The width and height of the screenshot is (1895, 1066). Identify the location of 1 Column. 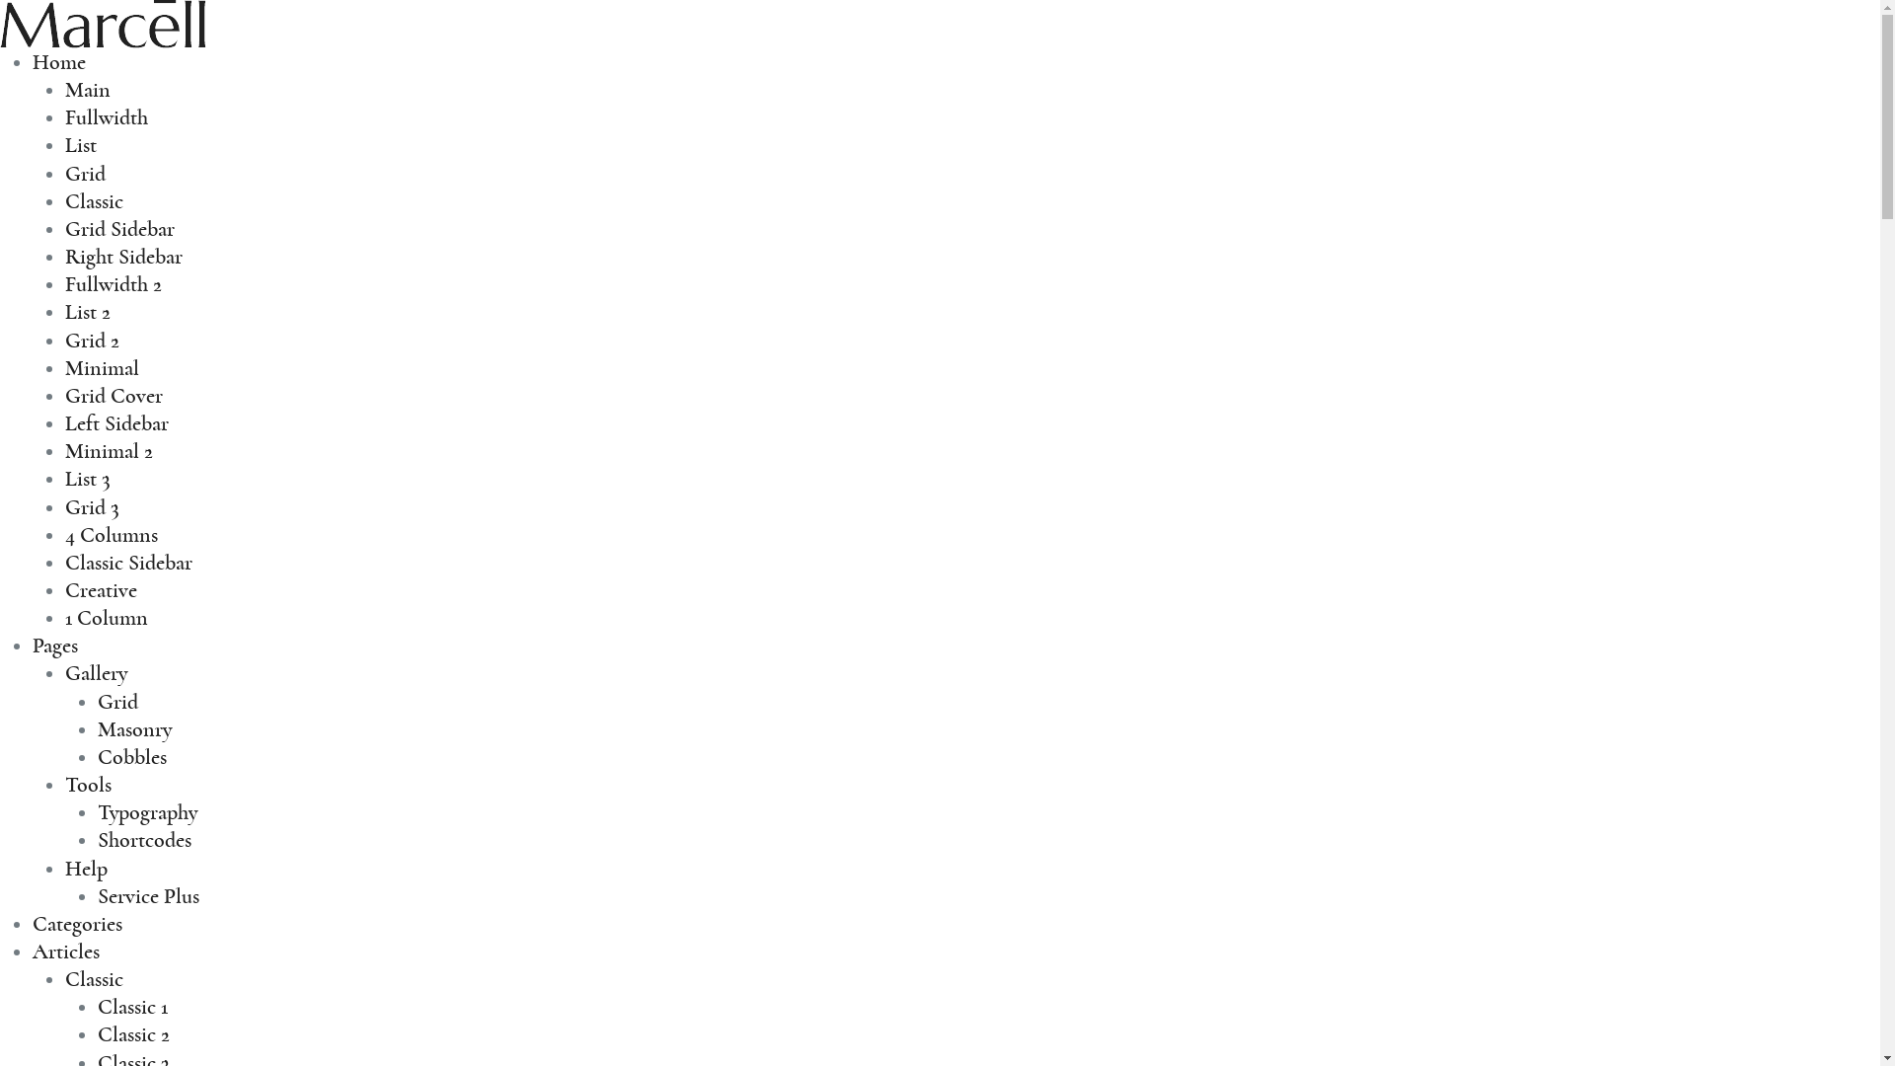
(107, 618).